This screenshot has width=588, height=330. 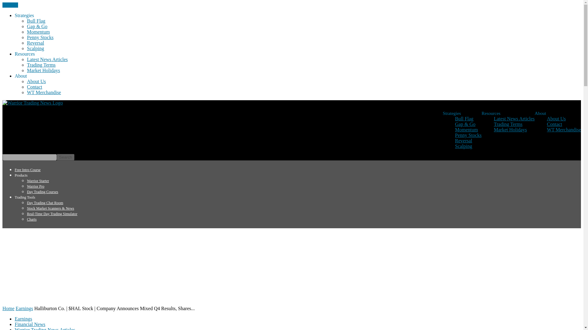 I want to click on Resources, so click(x=24, y=54).